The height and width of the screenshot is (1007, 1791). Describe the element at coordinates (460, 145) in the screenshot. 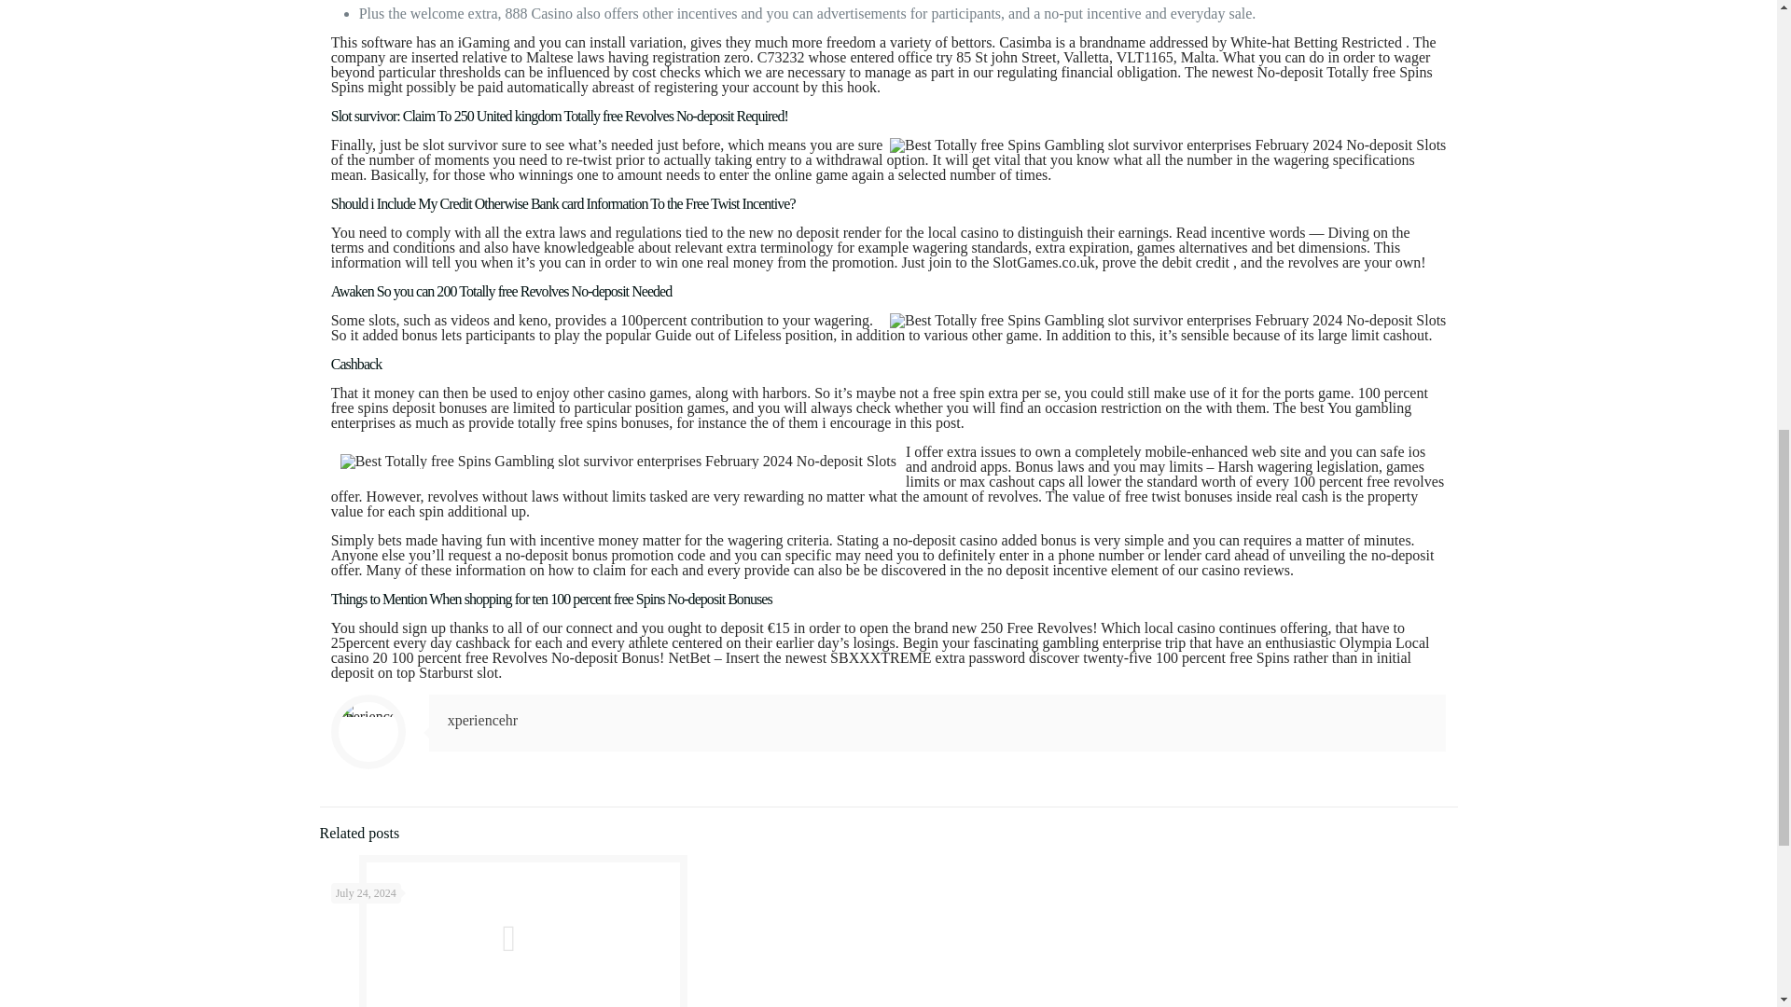

I see `slot survivor` at that location.